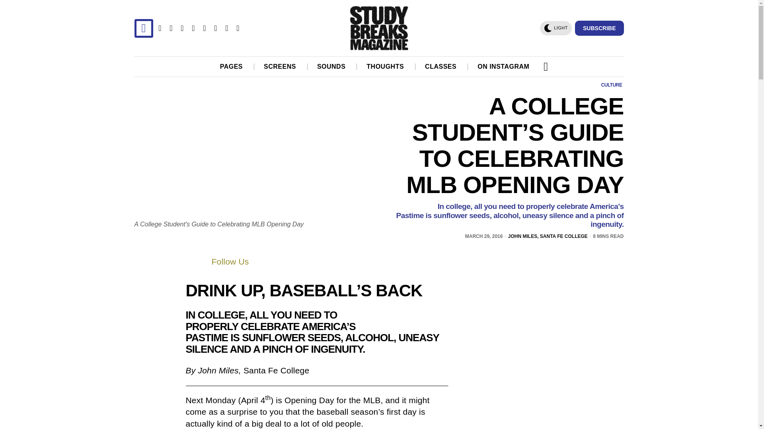  I want to click on PAGES, so click(232, 66).